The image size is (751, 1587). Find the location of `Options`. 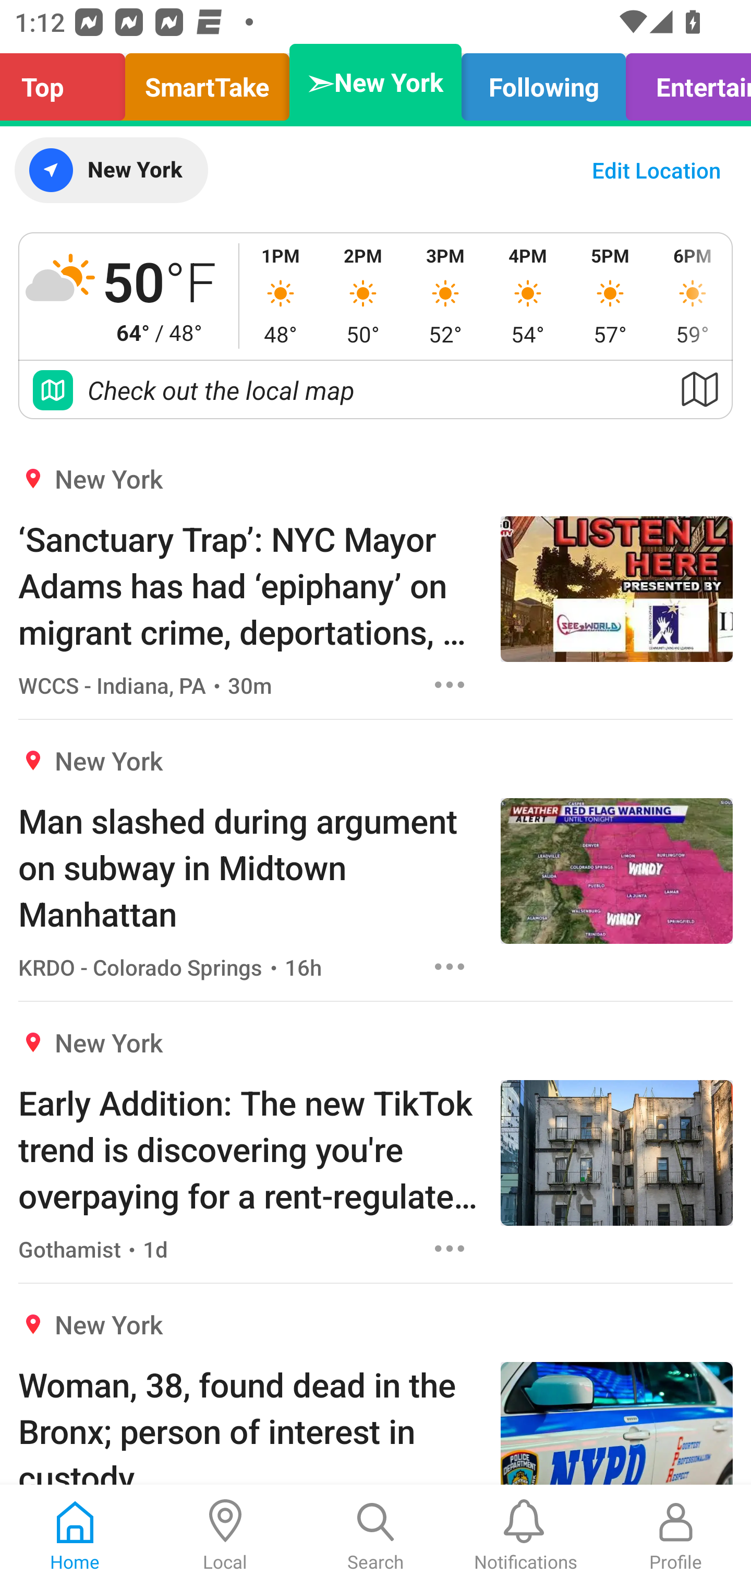

Options is located at coordinates (450, 684).